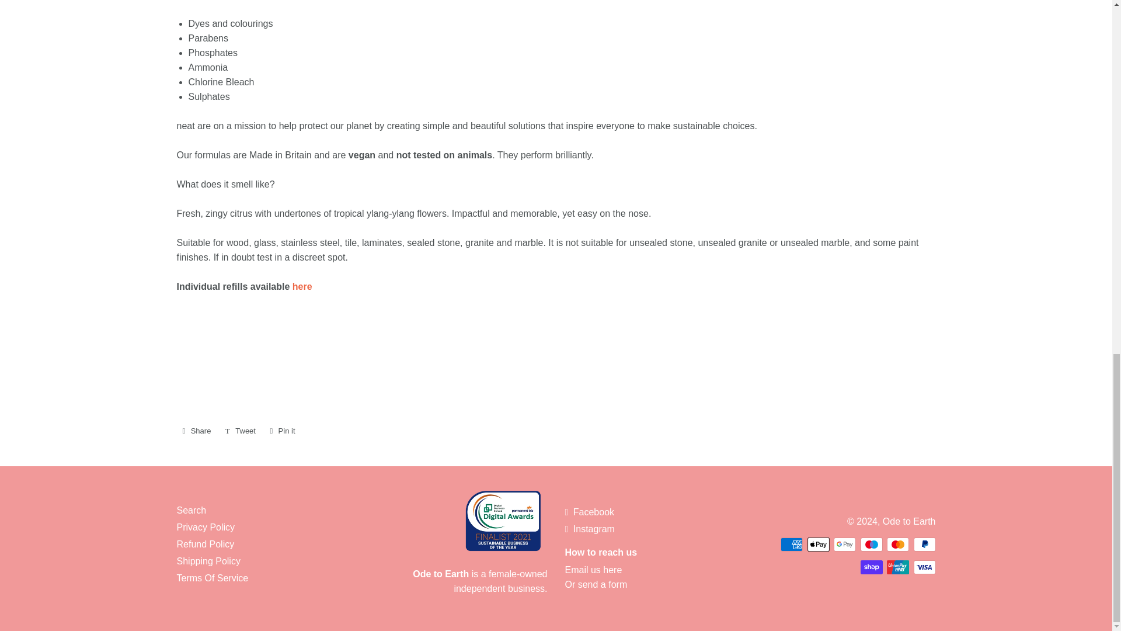 Image resolution: width=1121 pixels, height=631 pixels. What do you see at coordinates (872, 567) in the screenshot?
I see `Shop Pay` at bounding box center [872, 567].